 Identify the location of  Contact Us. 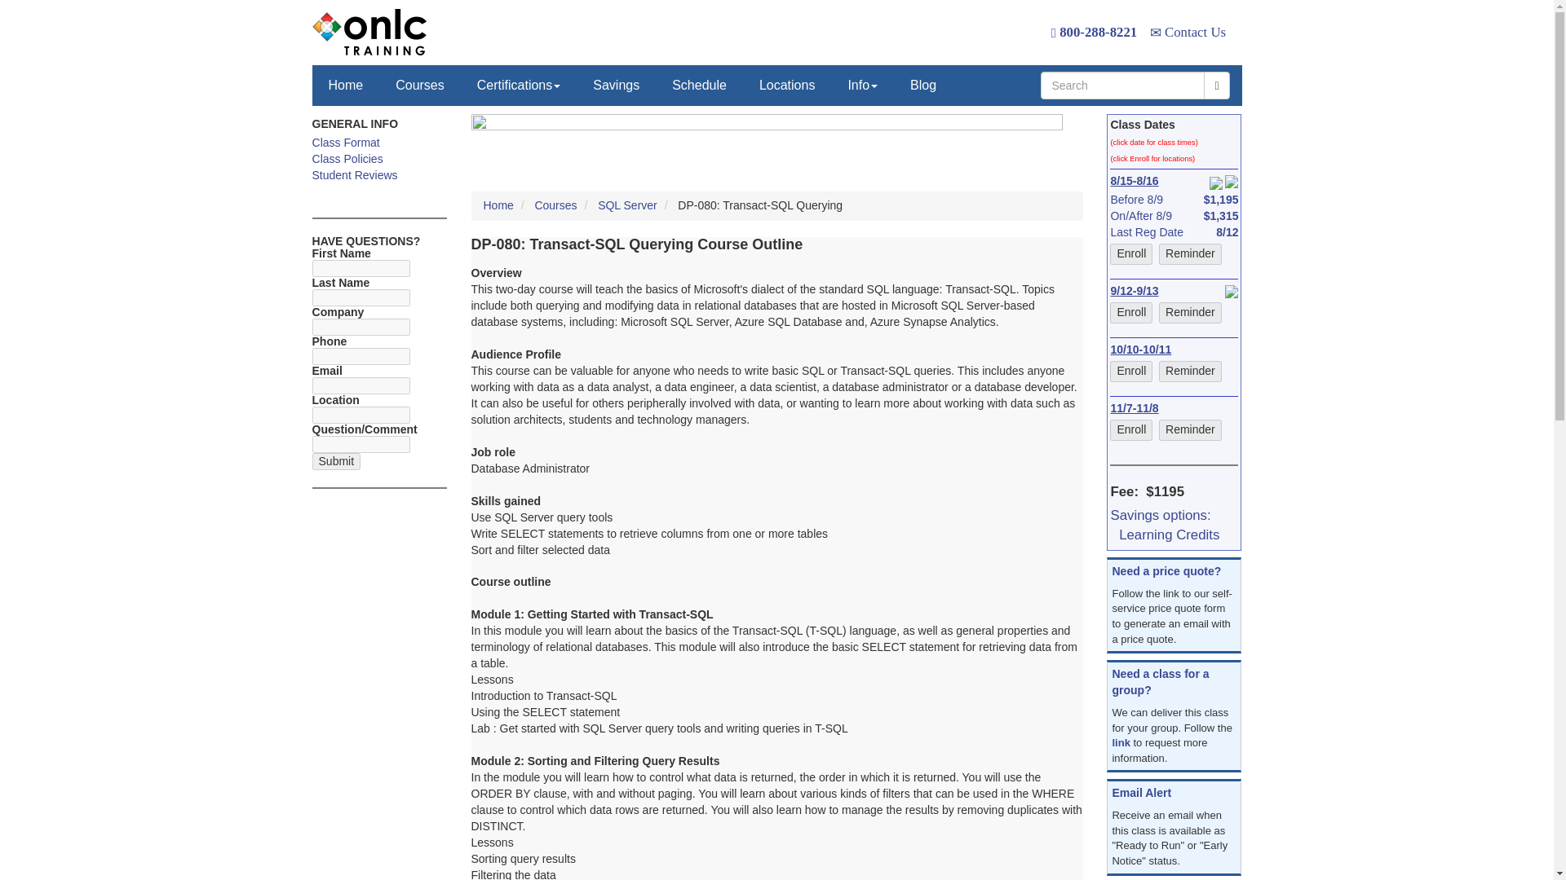
(1188, 32).